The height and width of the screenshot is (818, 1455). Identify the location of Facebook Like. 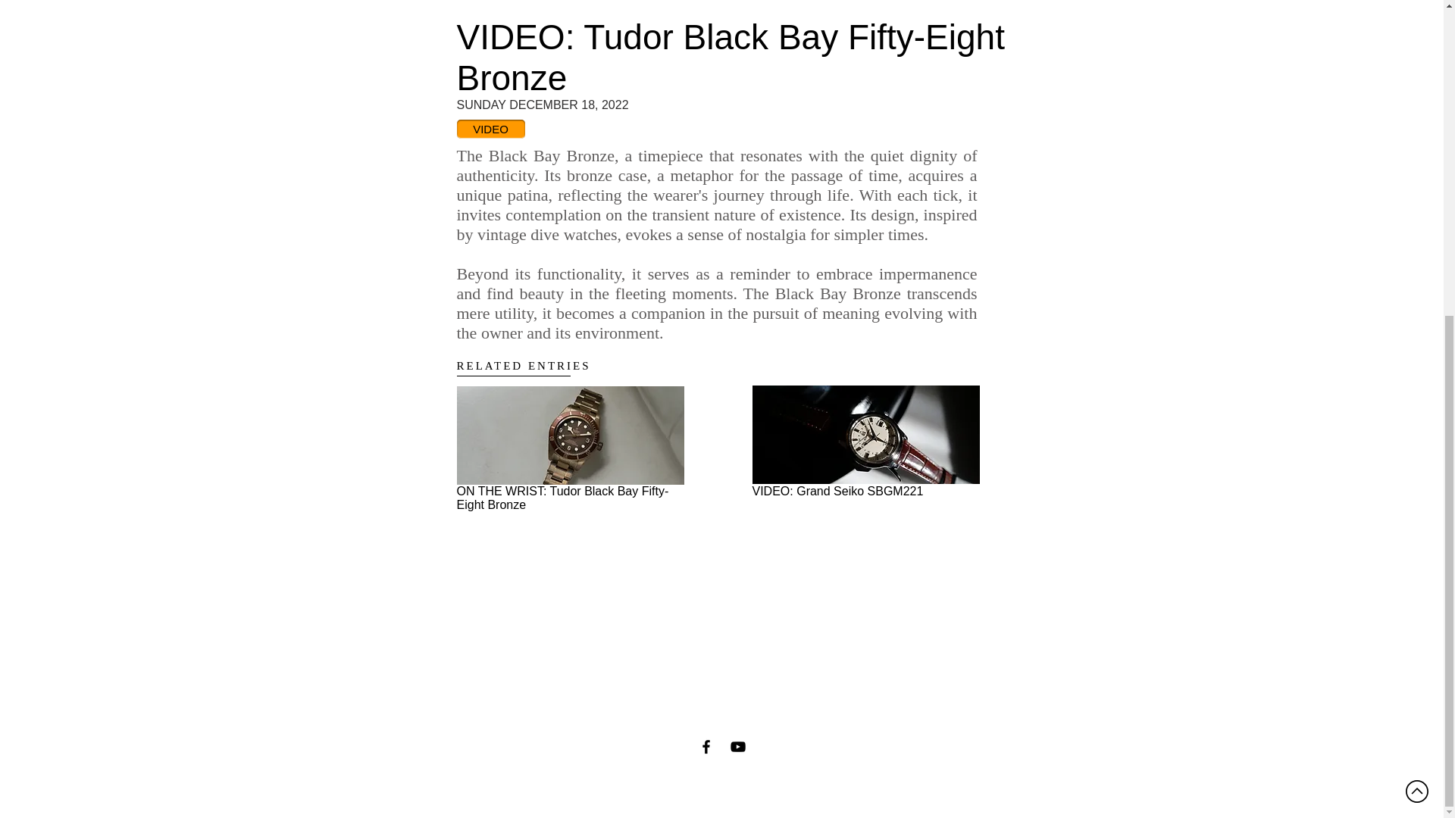
(688, 542).